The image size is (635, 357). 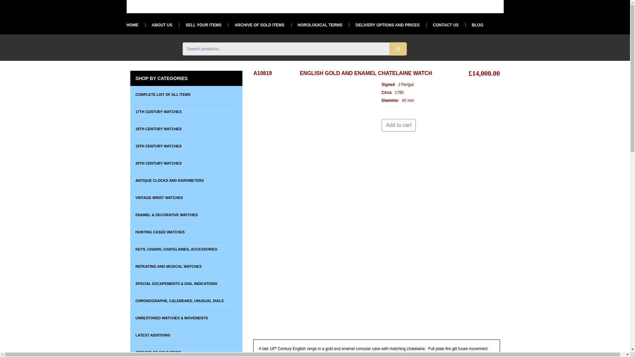 What do you see at coordinates (158, 25) in the screenshot?
I see `ABOUT US` at bounding box center [158, 25].